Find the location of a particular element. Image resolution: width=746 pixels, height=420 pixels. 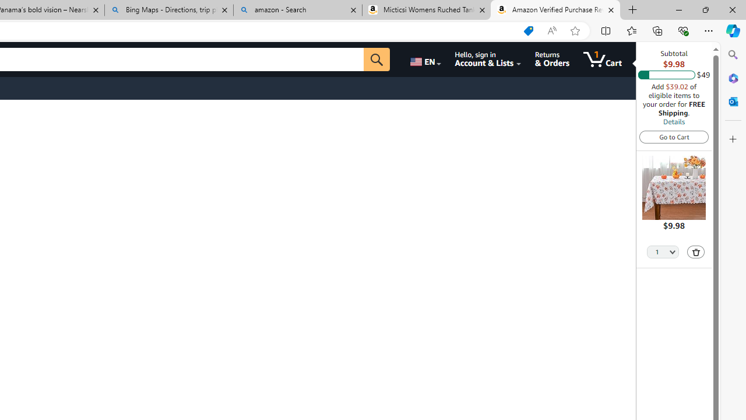

Go to Cart is located at coordinates (674, 136).